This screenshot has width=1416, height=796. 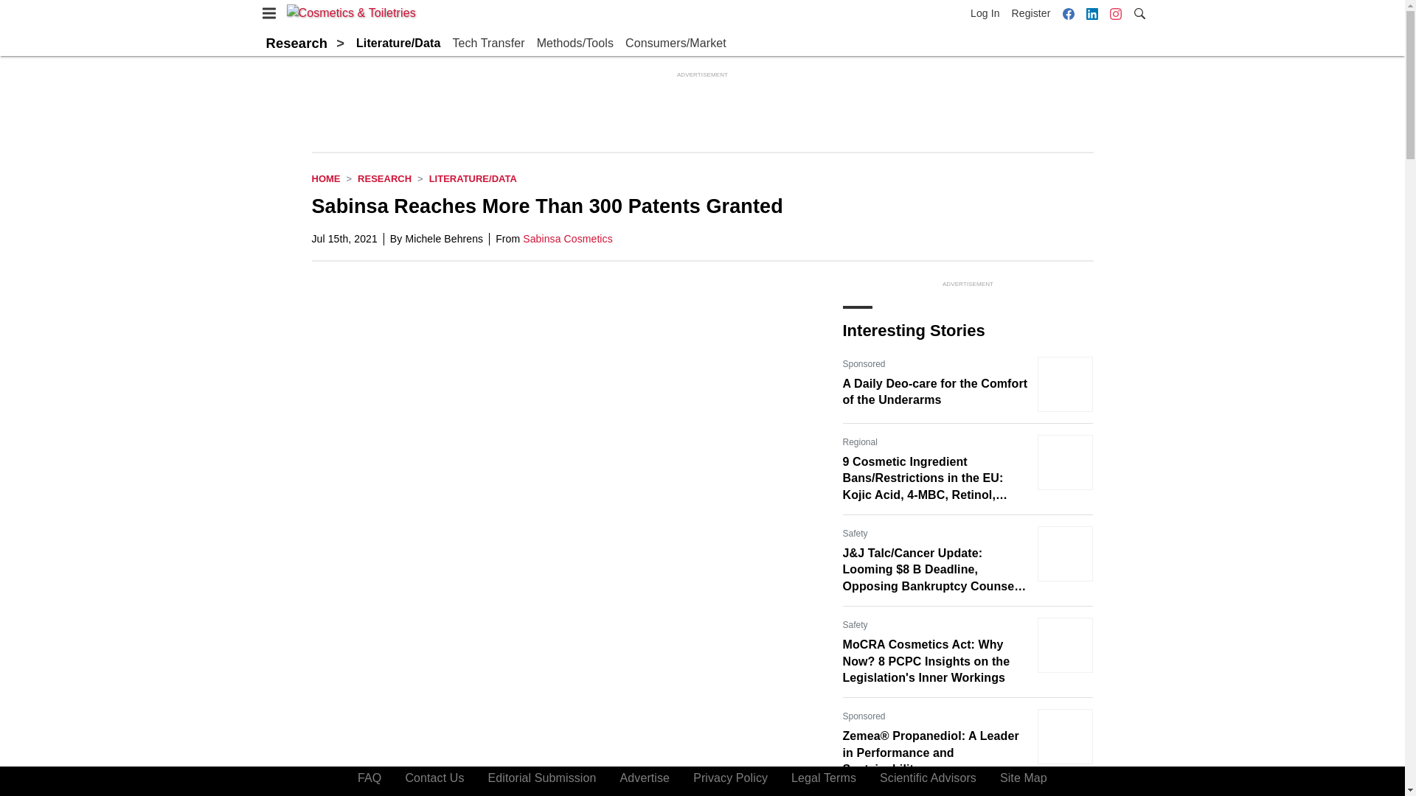 I want to click on Research, so click(x=296, y=43).